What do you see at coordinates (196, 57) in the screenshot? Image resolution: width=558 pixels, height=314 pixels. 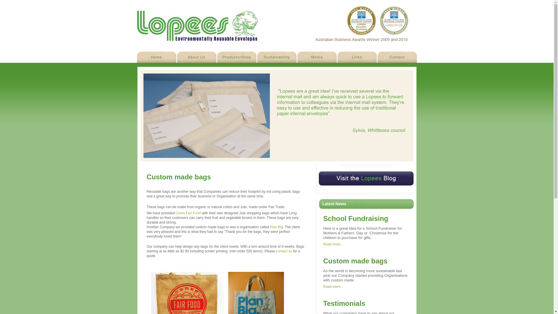 I see `About Us` at bounding box center [196, 57].